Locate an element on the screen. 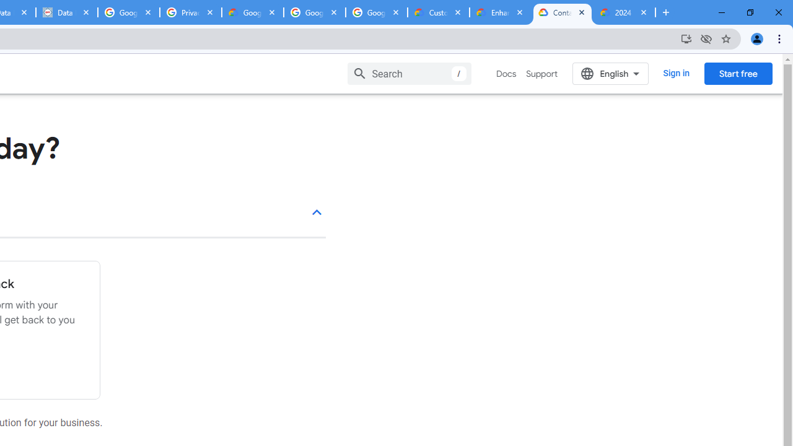 The image size is (793, 446). Google Workspace - Specific Terms is located at coordinates (377, 12).